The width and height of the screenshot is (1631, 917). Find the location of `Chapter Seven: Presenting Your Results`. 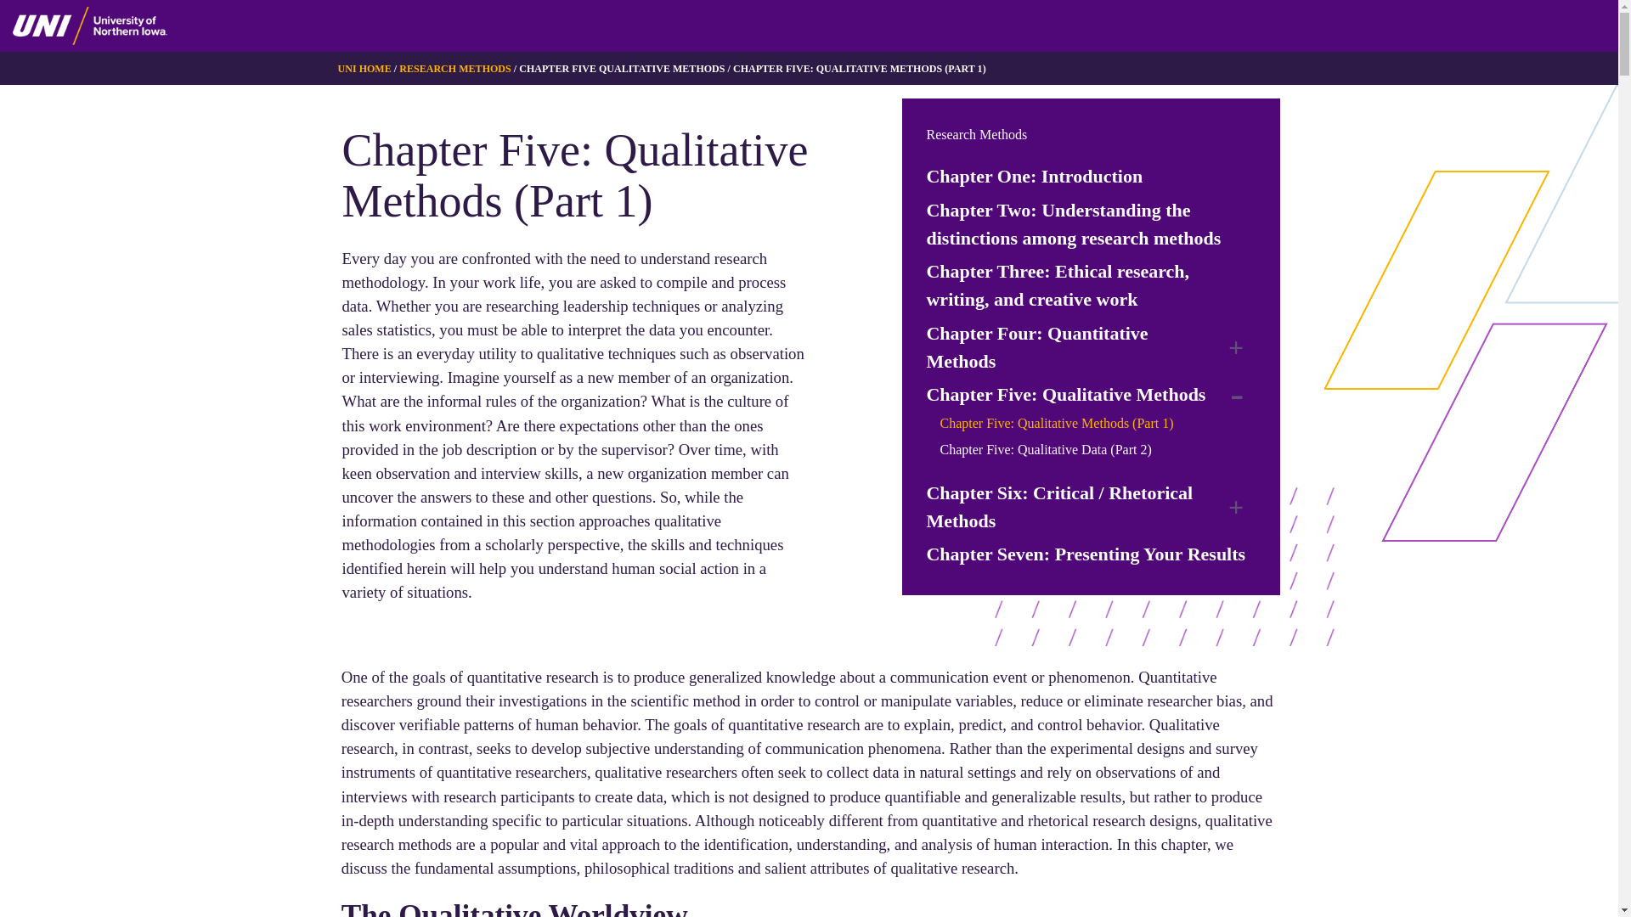

Chapter Seven: Presenting Your Results is located at coordinates (1086, 554).